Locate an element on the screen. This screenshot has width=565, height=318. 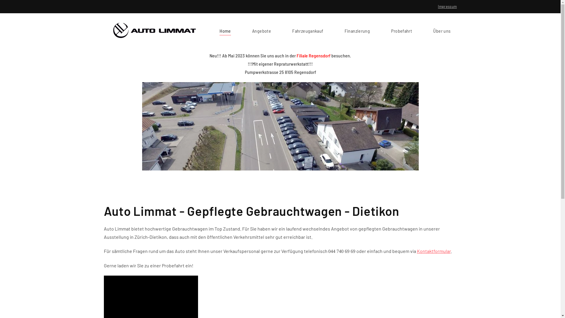
Impressum is located at coordinates (447, 6).